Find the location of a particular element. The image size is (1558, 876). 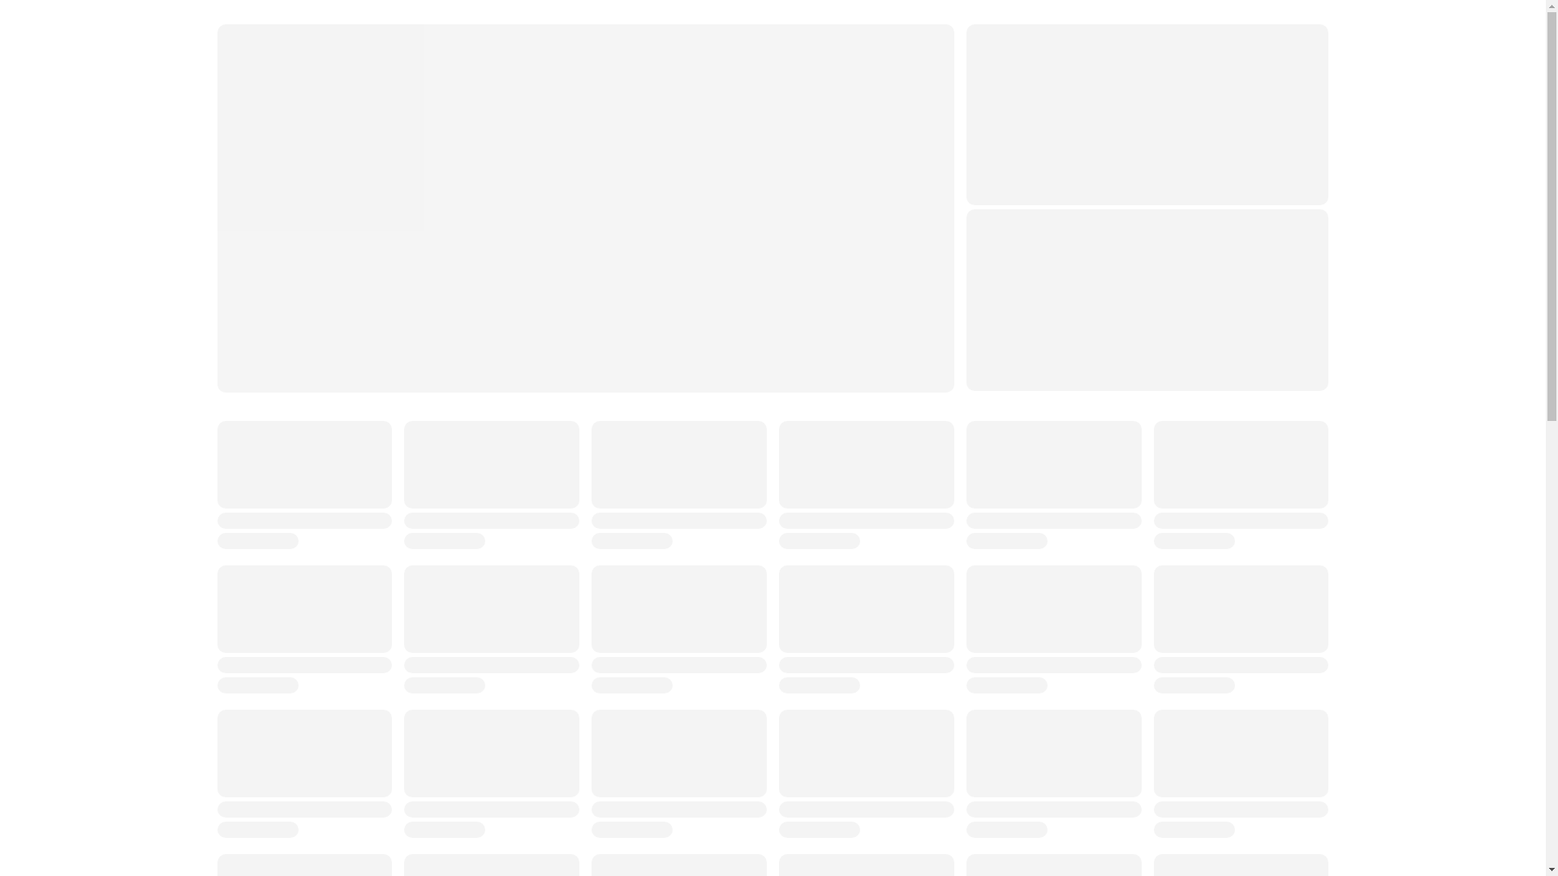

Home is located at coordinates (415, 75).